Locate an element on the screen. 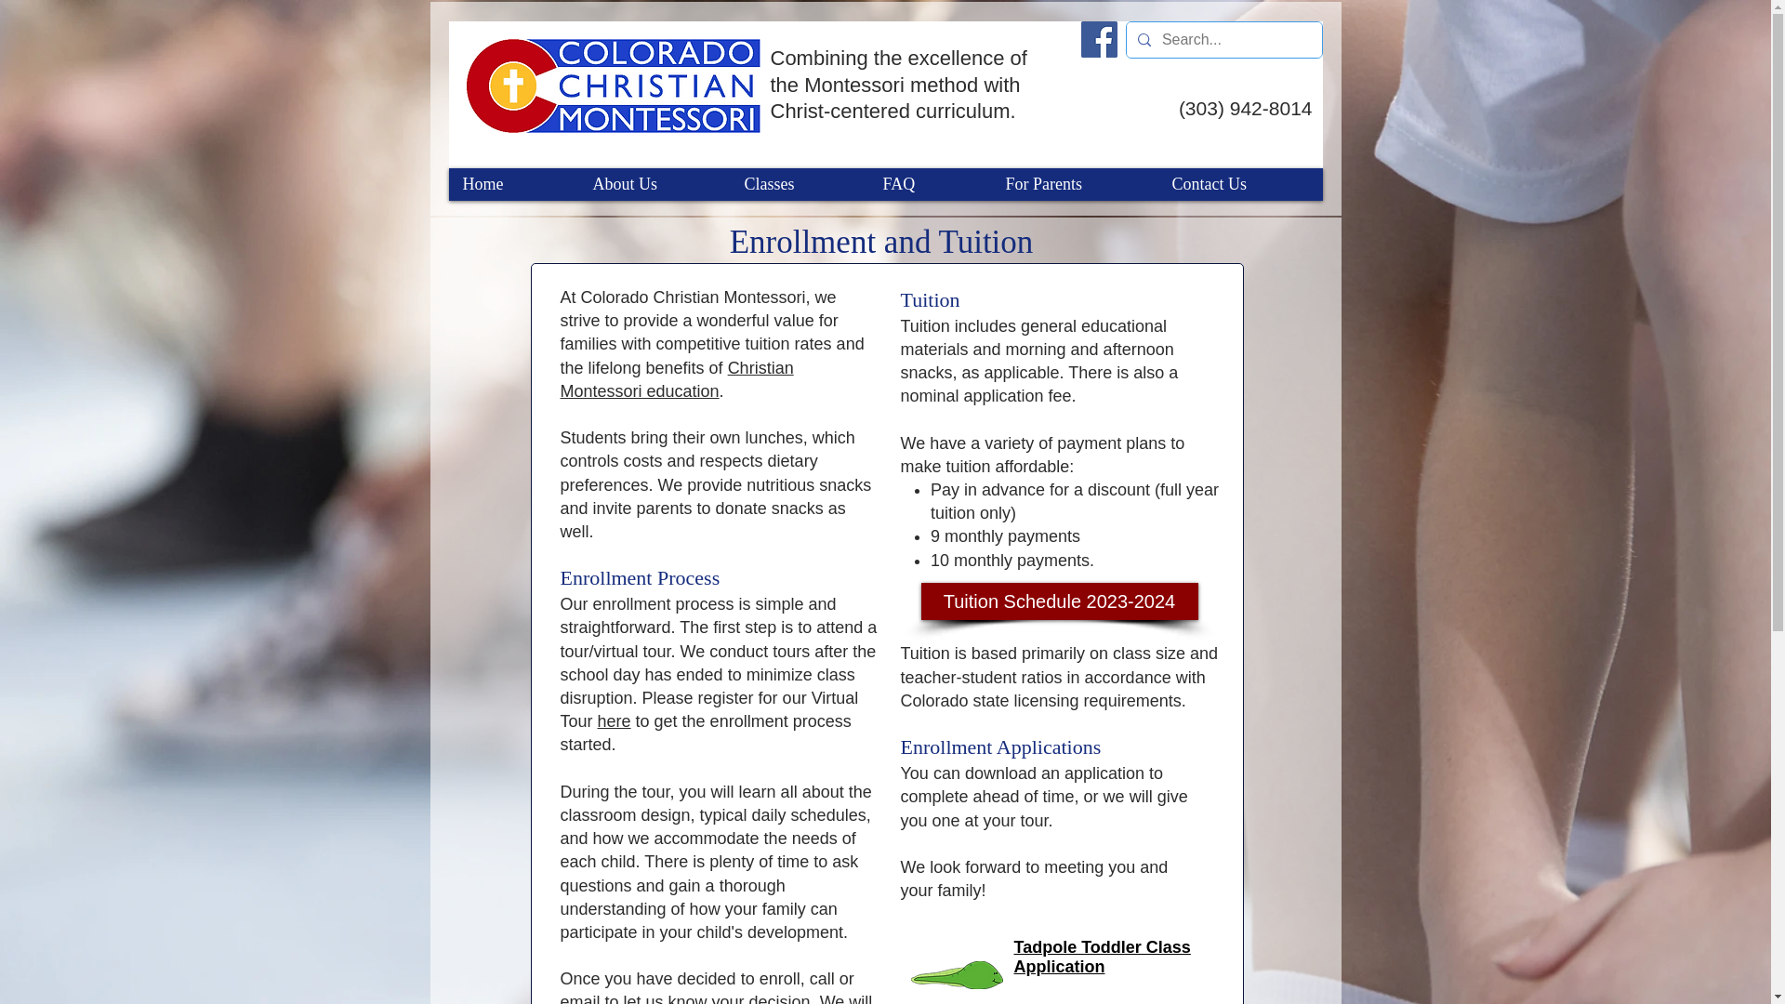  Tuition Schedule 2023-2024 is located at coordinates (1059, 601).